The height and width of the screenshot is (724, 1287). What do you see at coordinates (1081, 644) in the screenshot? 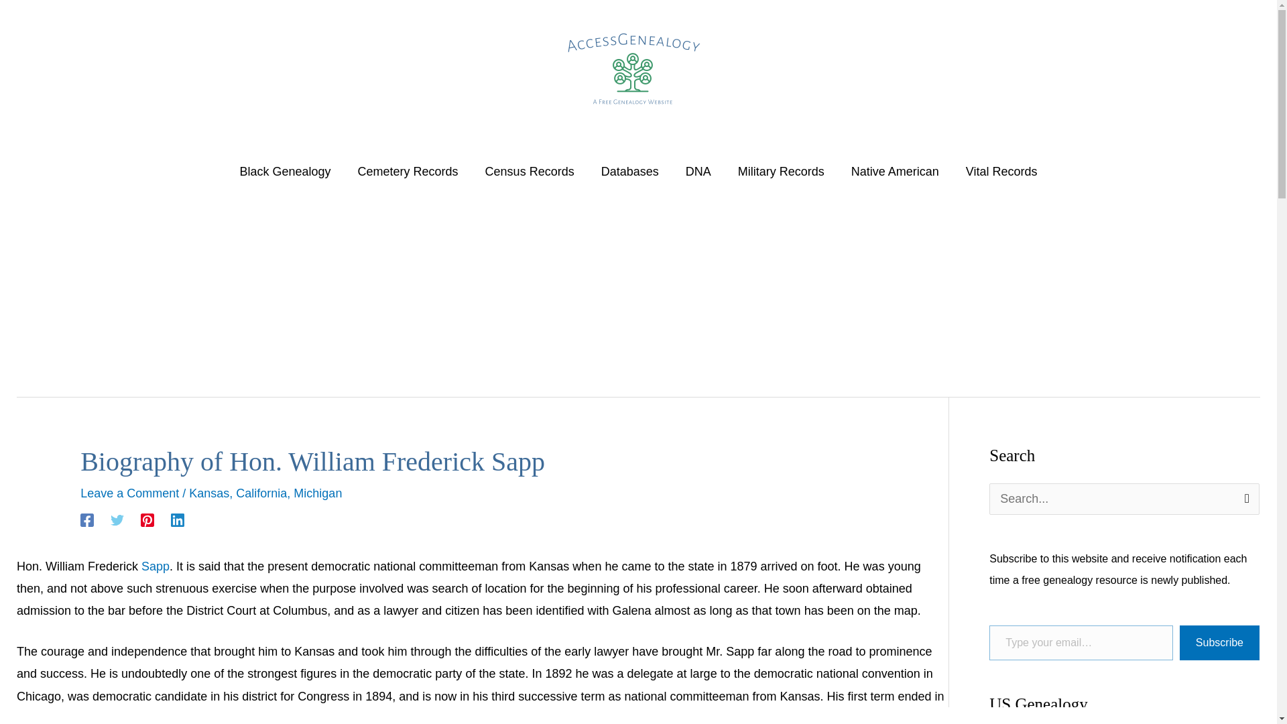
I see `Please fill in this field.` at bounding box center [1081, 644].